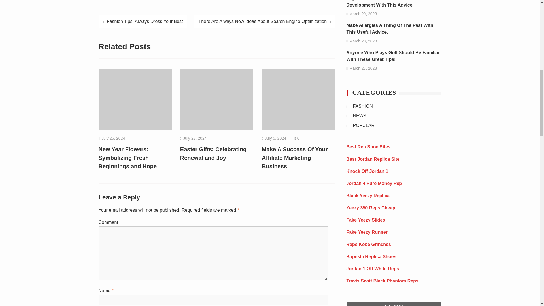 Image resolution: width=544 pixels, height=306 pixels. Describe the element at coordinates (213, 154) in the screenshot. I see `Easter Gifts: Celebrating Renewal and Joy` at that location.